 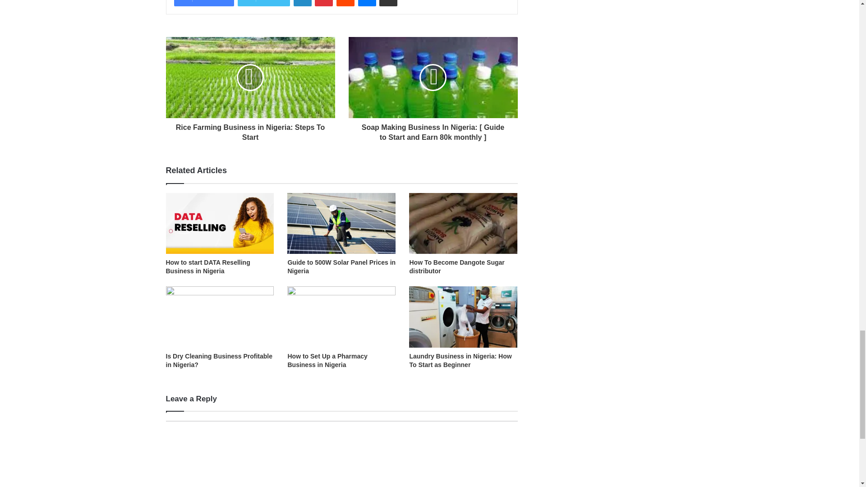 I want to click on Twitter, so click(x=263, y=3).